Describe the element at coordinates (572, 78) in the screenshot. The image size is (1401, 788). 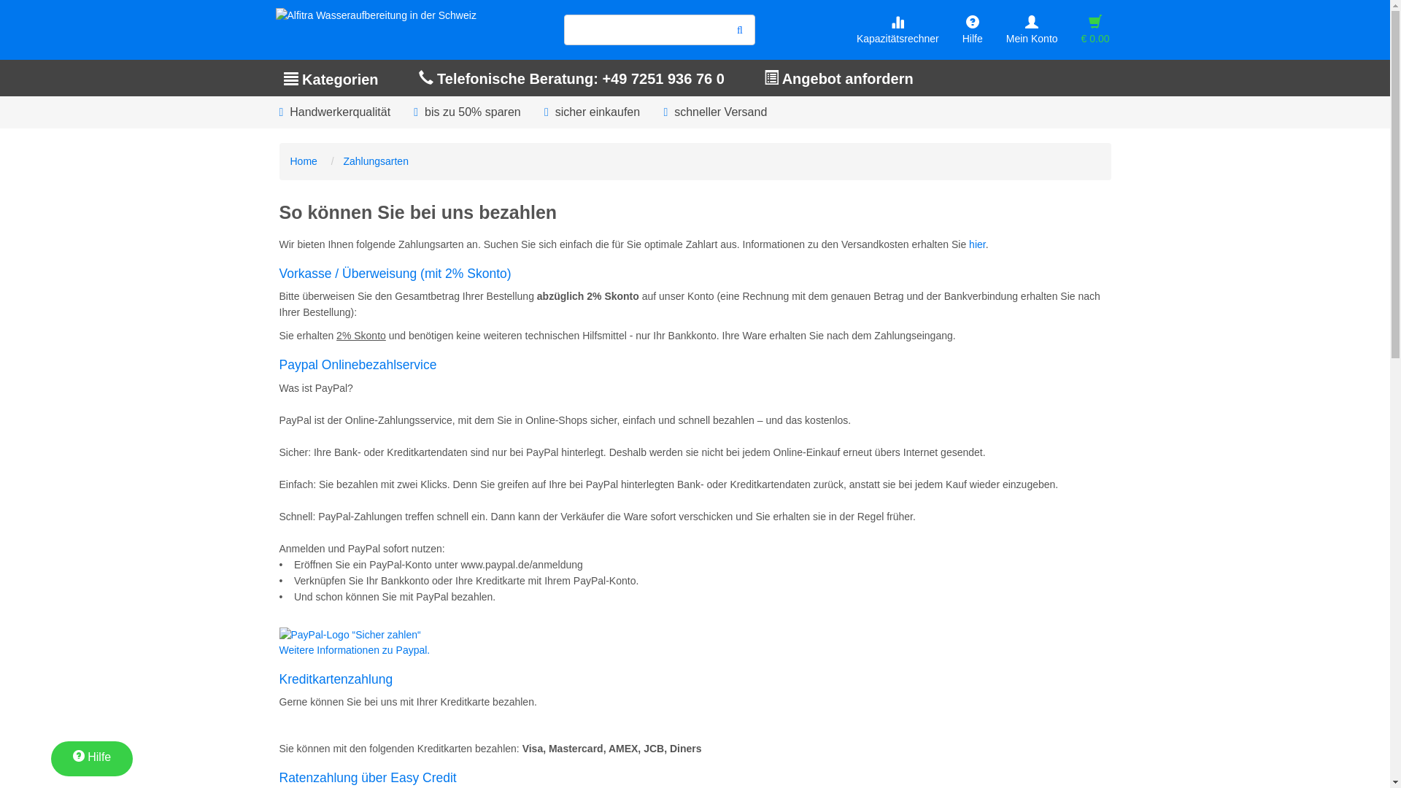
I see `Telefonische Beratung: +49 7251 936 76 0` at that location.